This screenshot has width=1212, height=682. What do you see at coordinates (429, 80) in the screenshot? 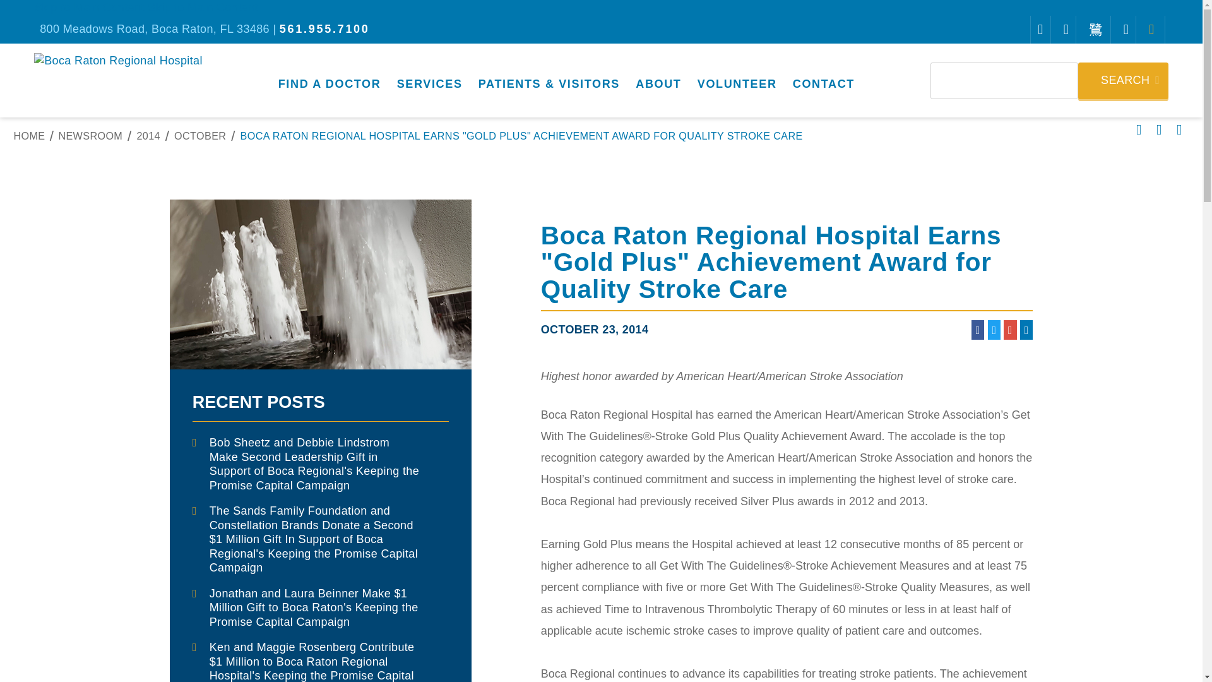
I see `SERVICES` at bounding box center [429, 80].